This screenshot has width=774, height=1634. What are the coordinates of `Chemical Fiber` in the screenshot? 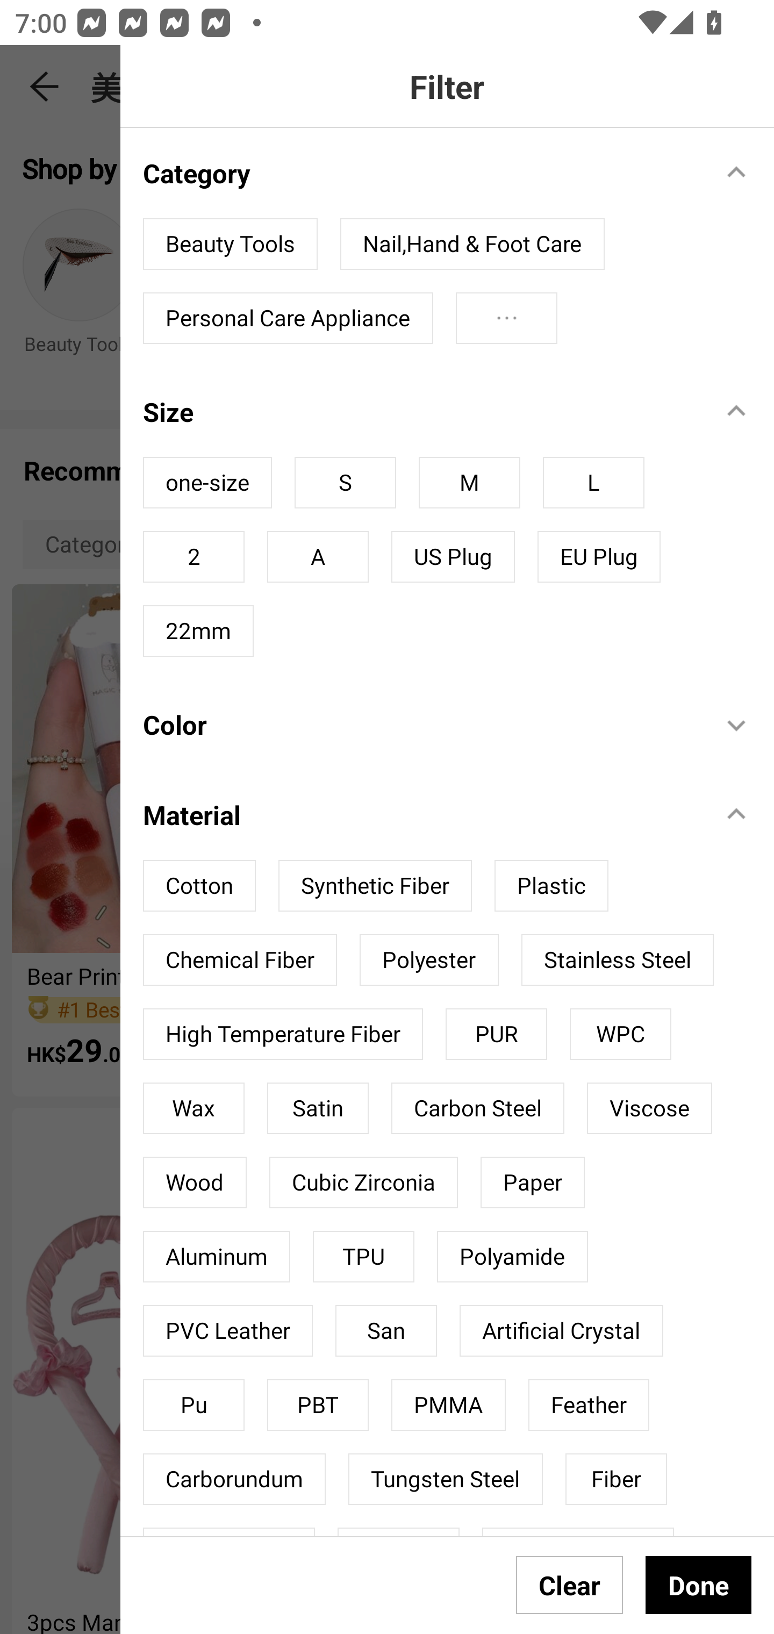 It's located at (240, 960).